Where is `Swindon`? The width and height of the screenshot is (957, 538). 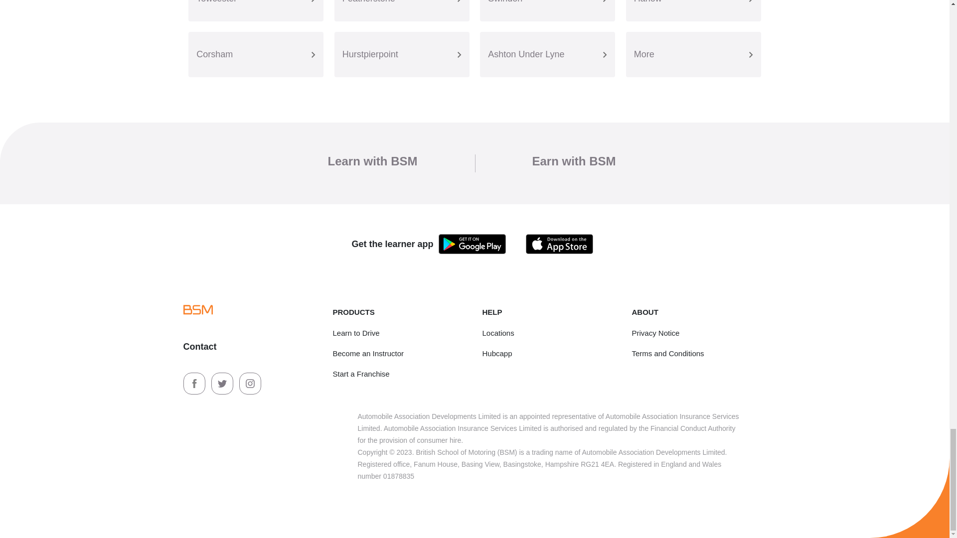
Swindon is located at coordinates (547, 11).